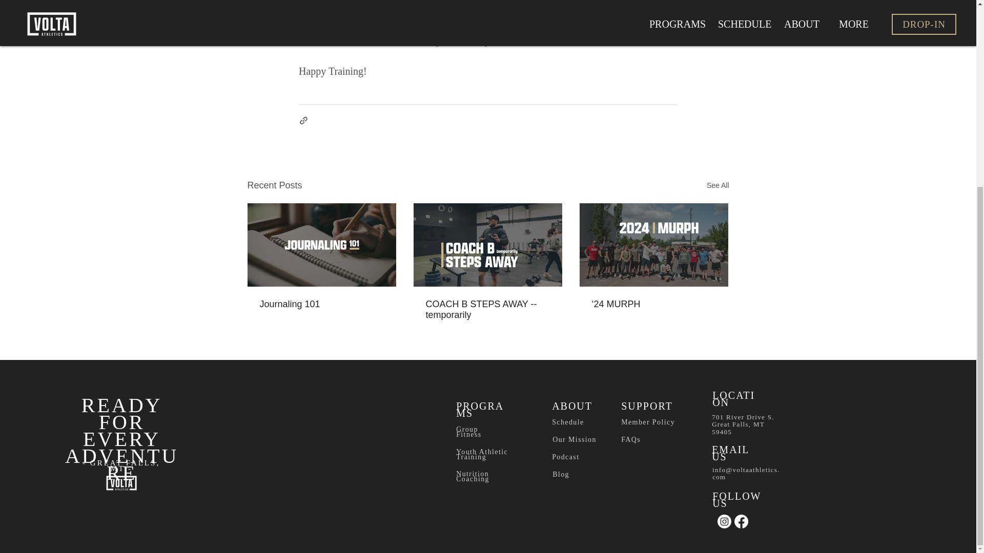 The width and height of the screenshot is (984, 553). What do you see at coordinates (561, 474) in the screenshot?
I see `Blog` at bounding box center [561, 474].